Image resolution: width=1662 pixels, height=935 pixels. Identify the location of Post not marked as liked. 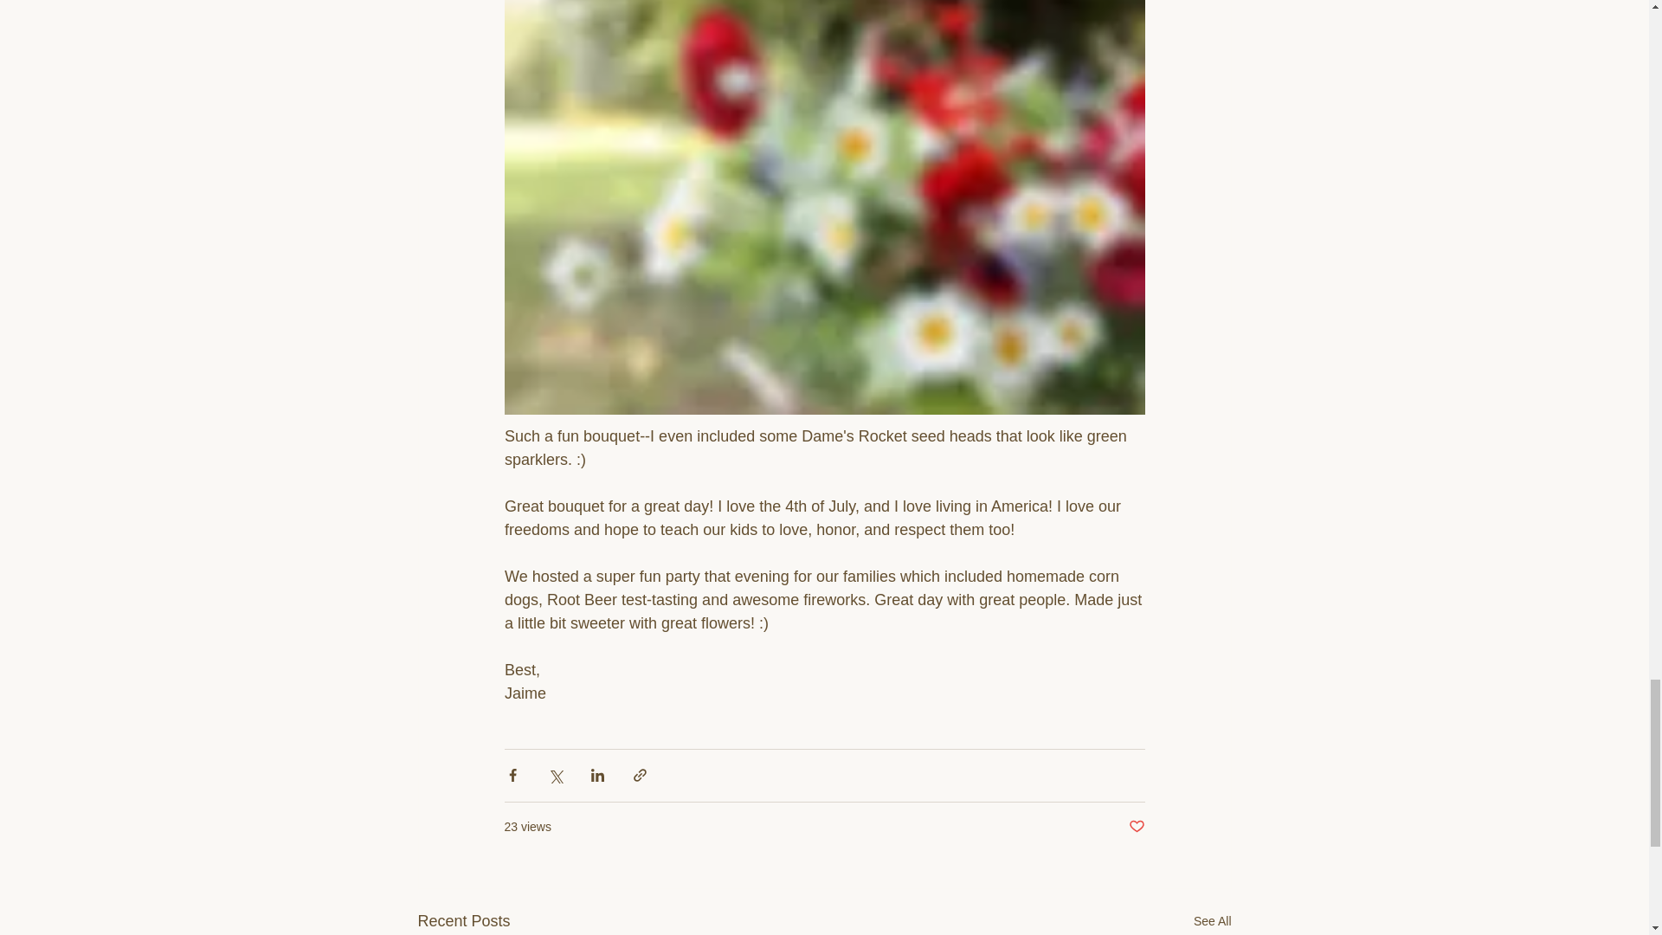
(1136, 827).